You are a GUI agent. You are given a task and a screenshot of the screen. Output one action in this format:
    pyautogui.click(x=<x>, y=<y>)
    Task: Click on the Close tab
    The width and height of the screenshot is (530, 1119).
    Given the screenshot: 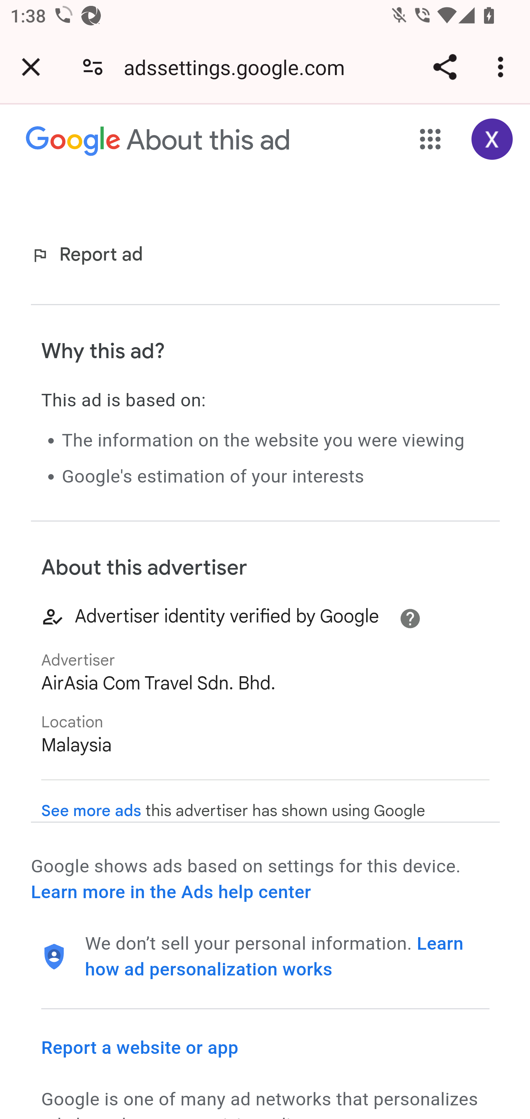 What is the action you would take?
    pyautogui.click(x=31, y=67)
    